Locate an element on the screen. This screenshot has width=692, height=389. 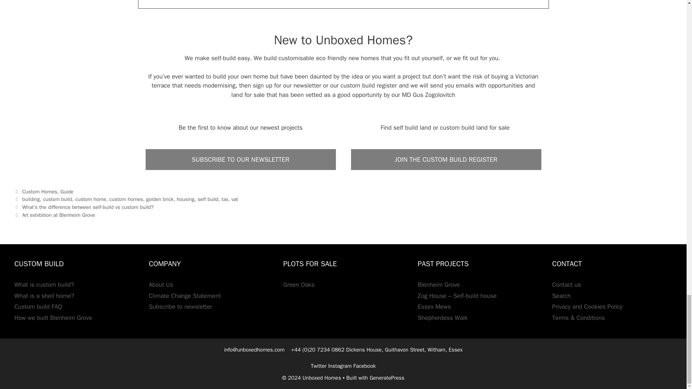
custom build is located at coordinates (57, 199).